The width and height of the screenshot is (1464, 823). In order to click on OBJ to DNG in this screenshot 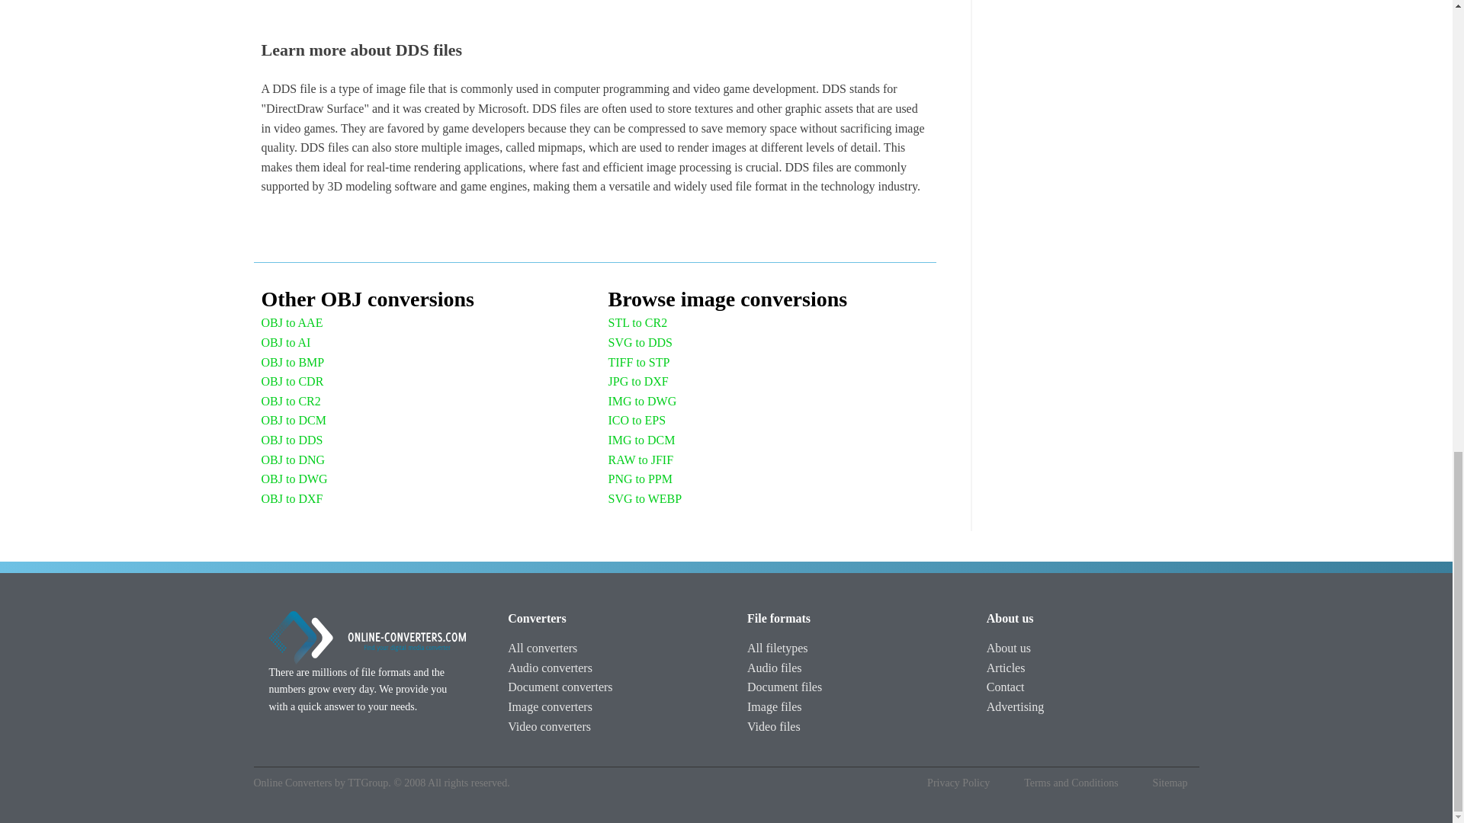, I will do `click(293, 460)`.